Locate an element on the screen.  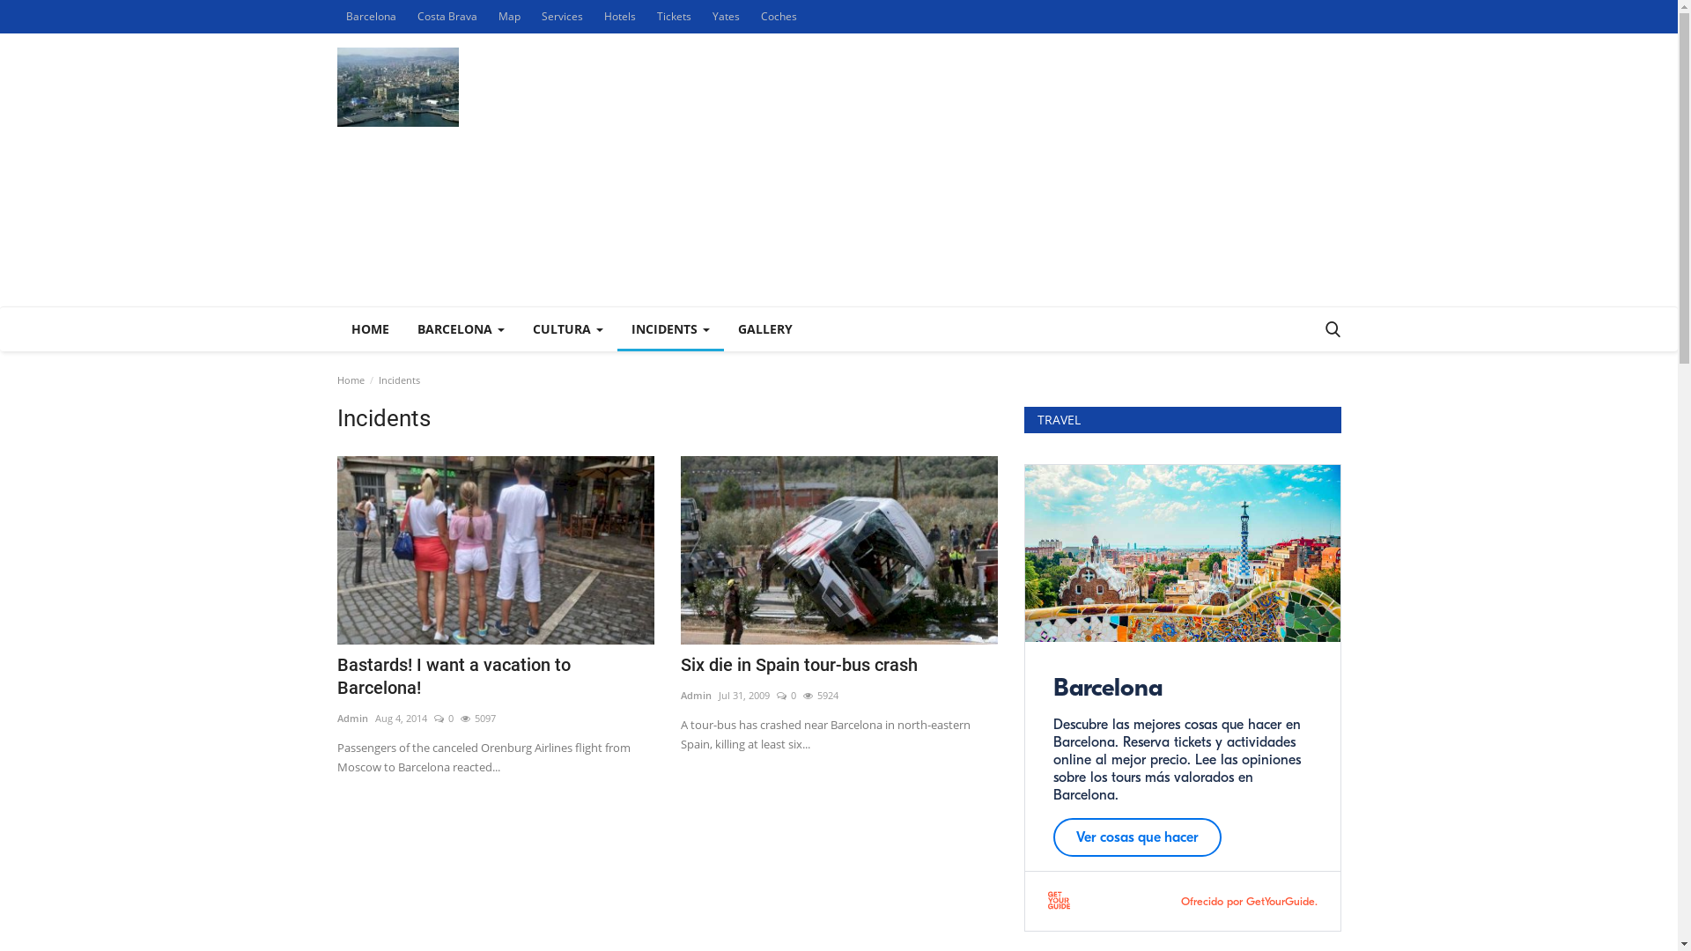
Home is located at coordinates (351, 380).